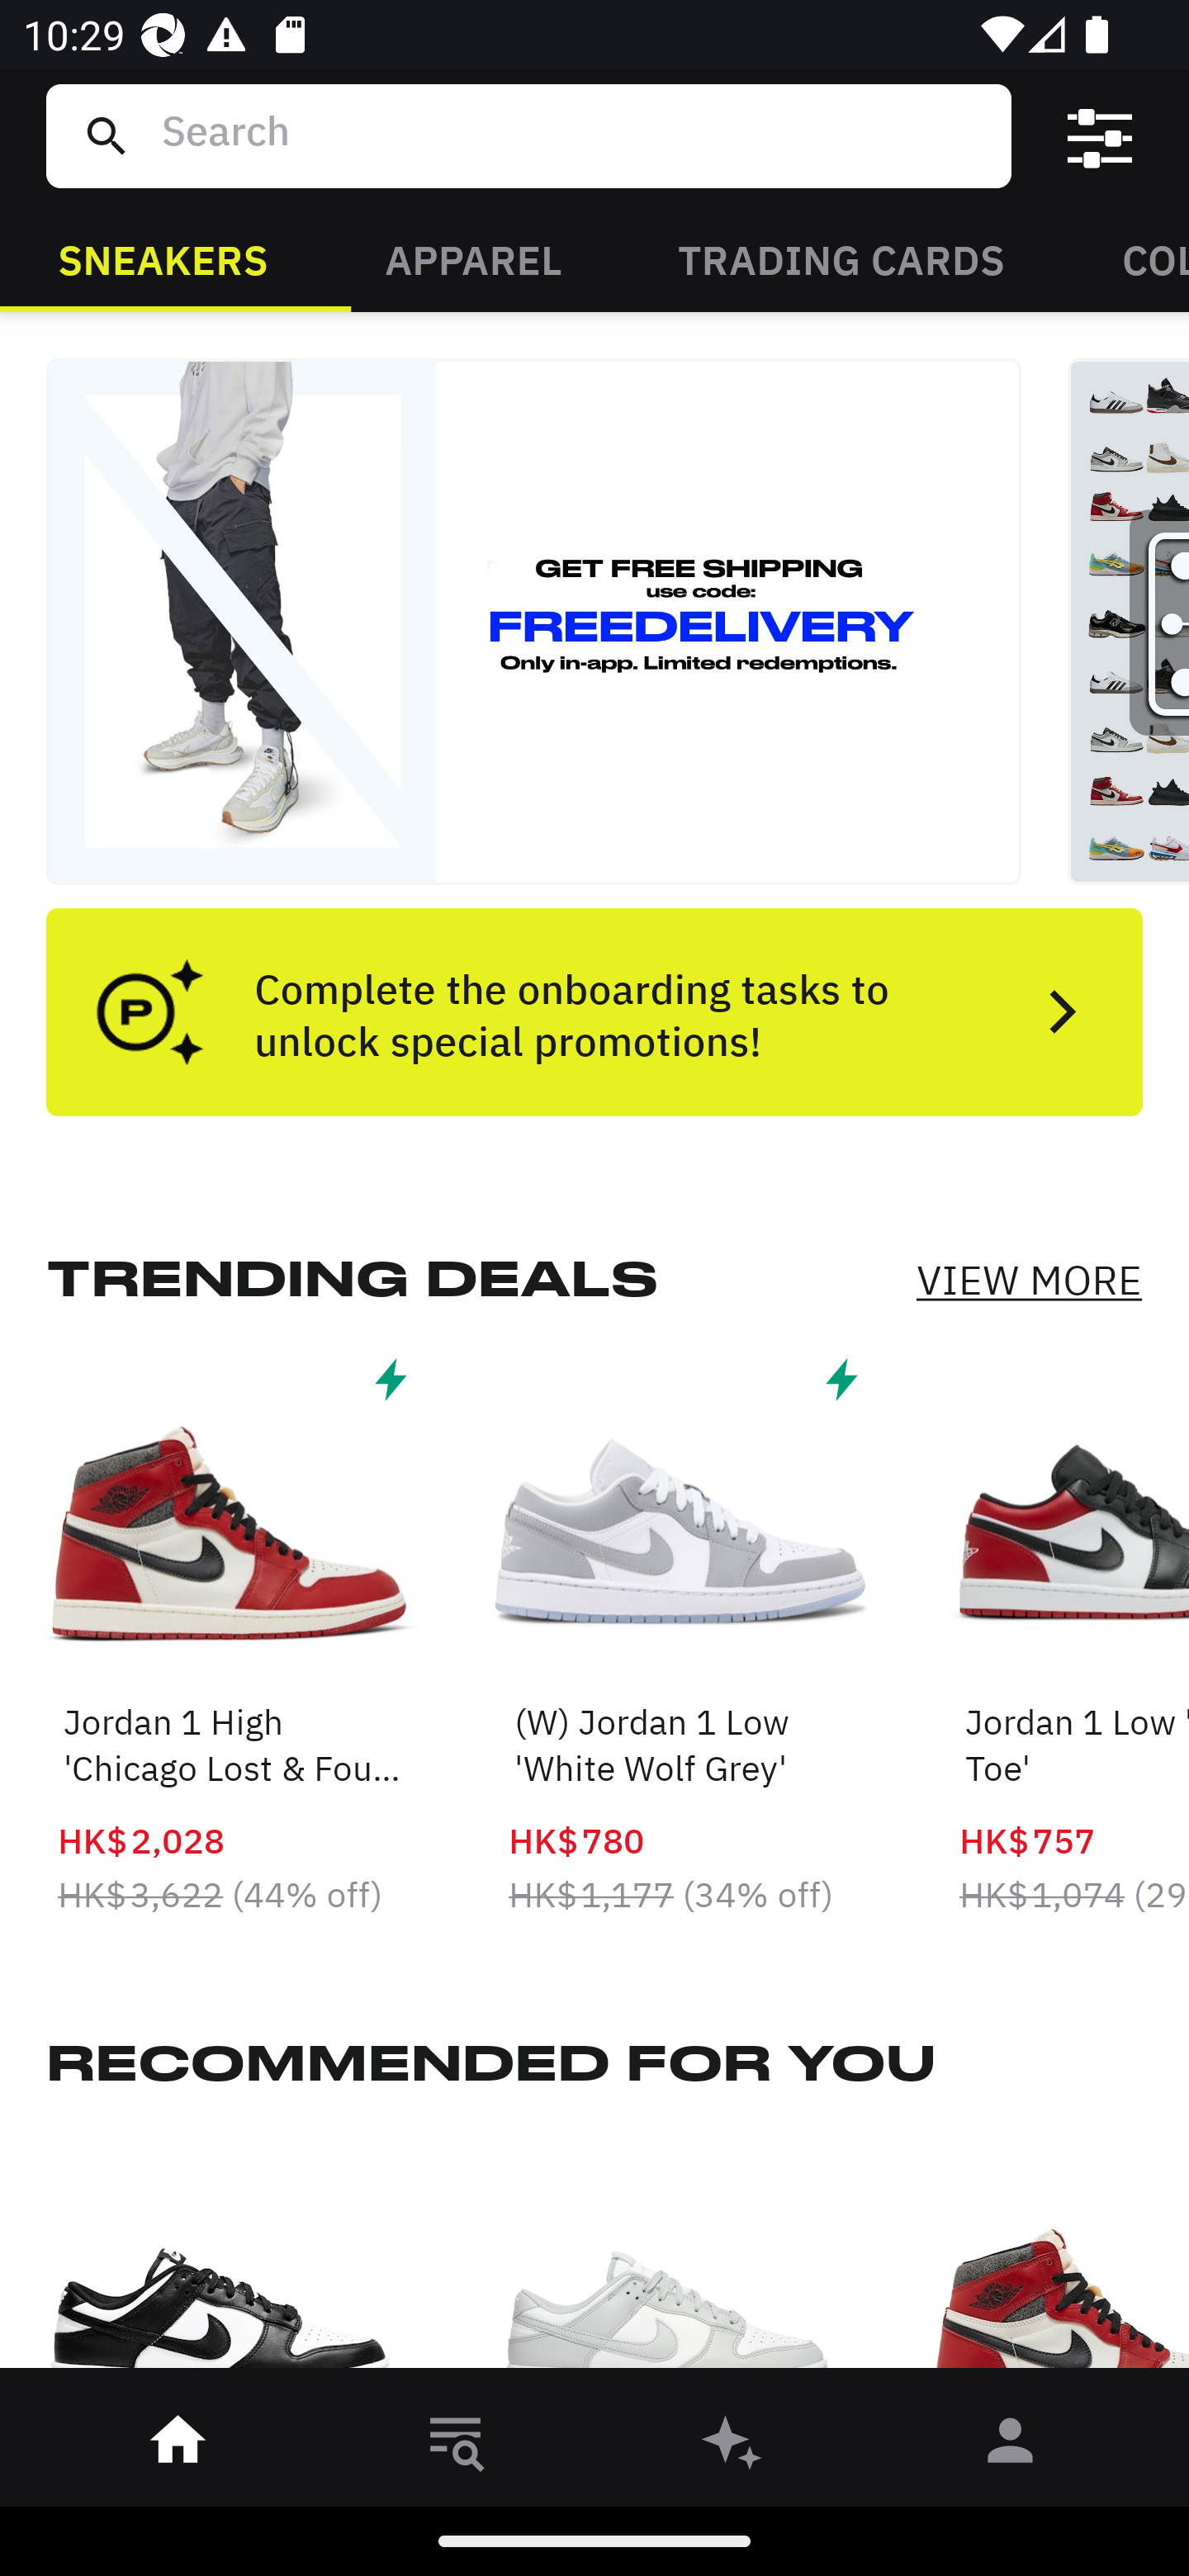  I want to click on Search, so click(574, 135).